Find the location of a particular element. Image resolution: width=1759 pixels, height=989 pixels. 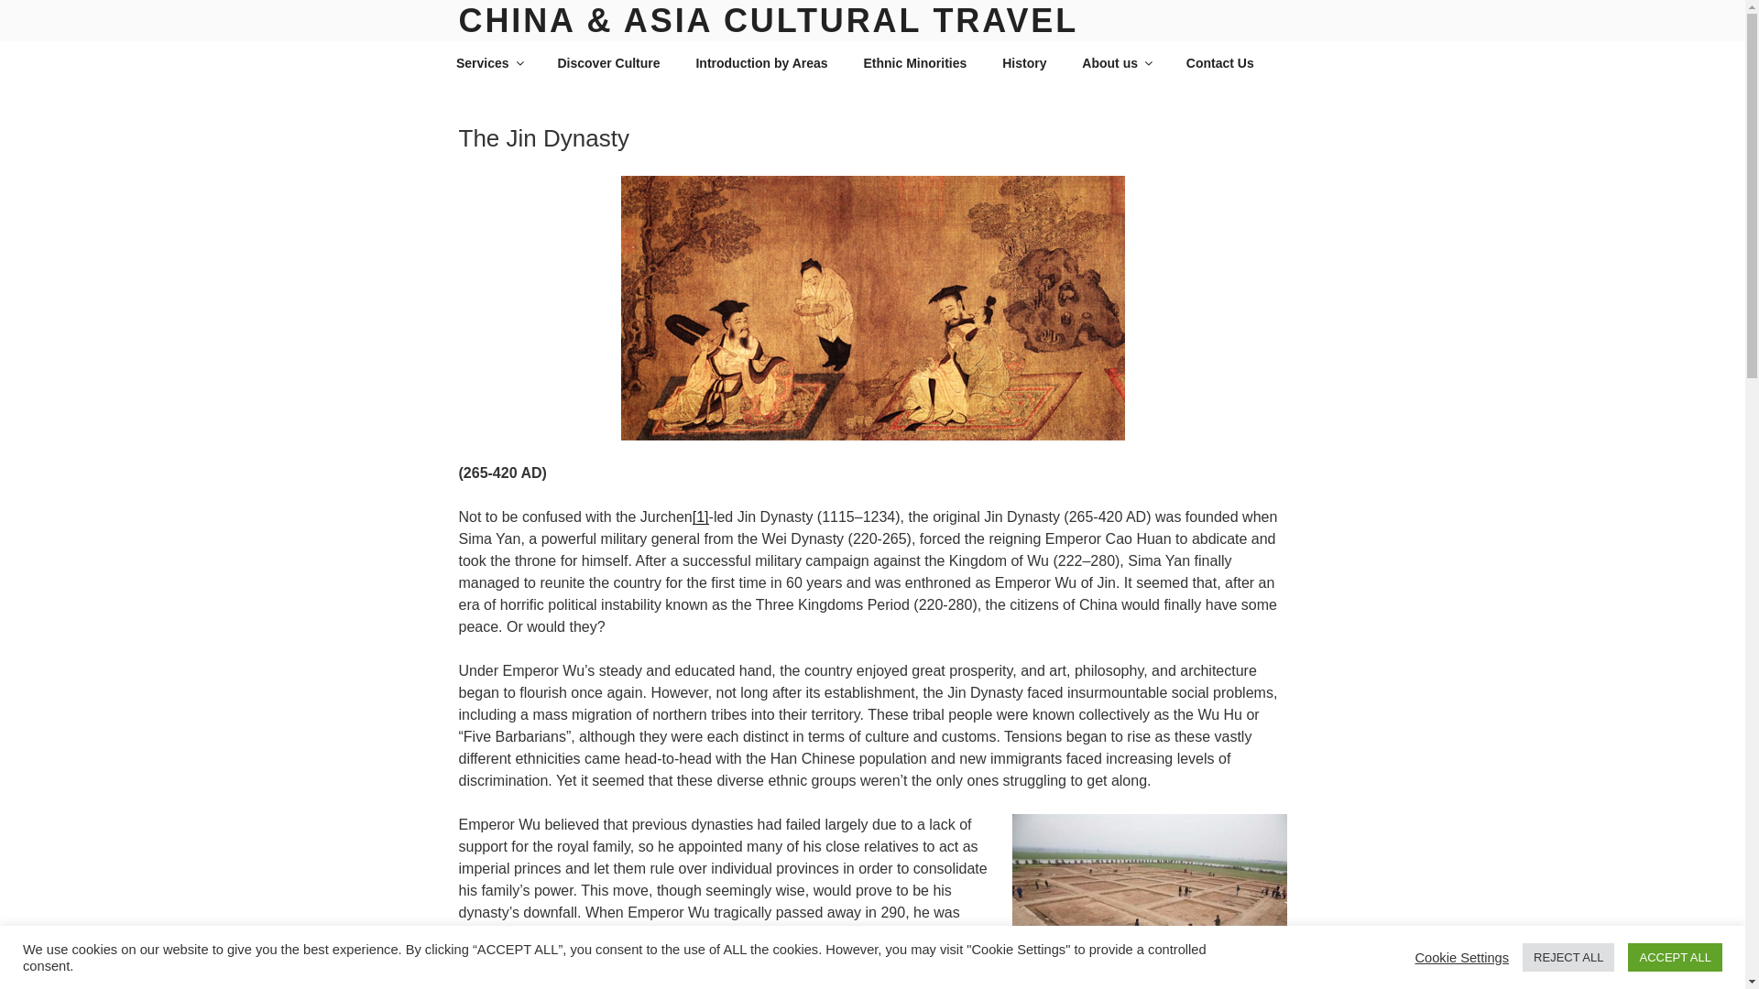

ACCEPT ALL is located at coordinates (1675, 957).